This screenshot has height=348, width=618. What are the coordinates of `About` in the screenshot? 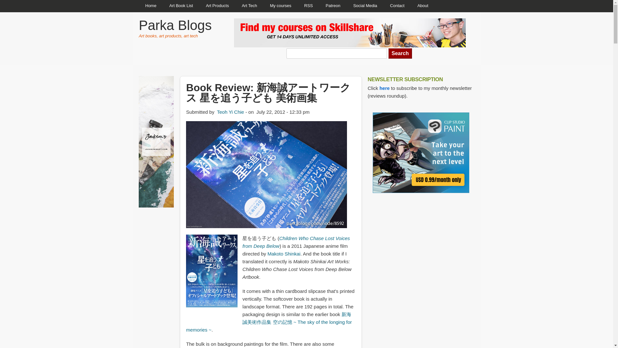 It's located at (423, 6).